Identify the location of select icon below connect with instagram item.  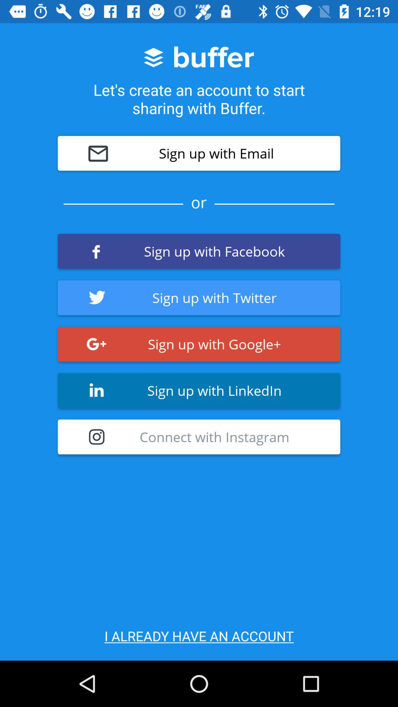
(199, 636).